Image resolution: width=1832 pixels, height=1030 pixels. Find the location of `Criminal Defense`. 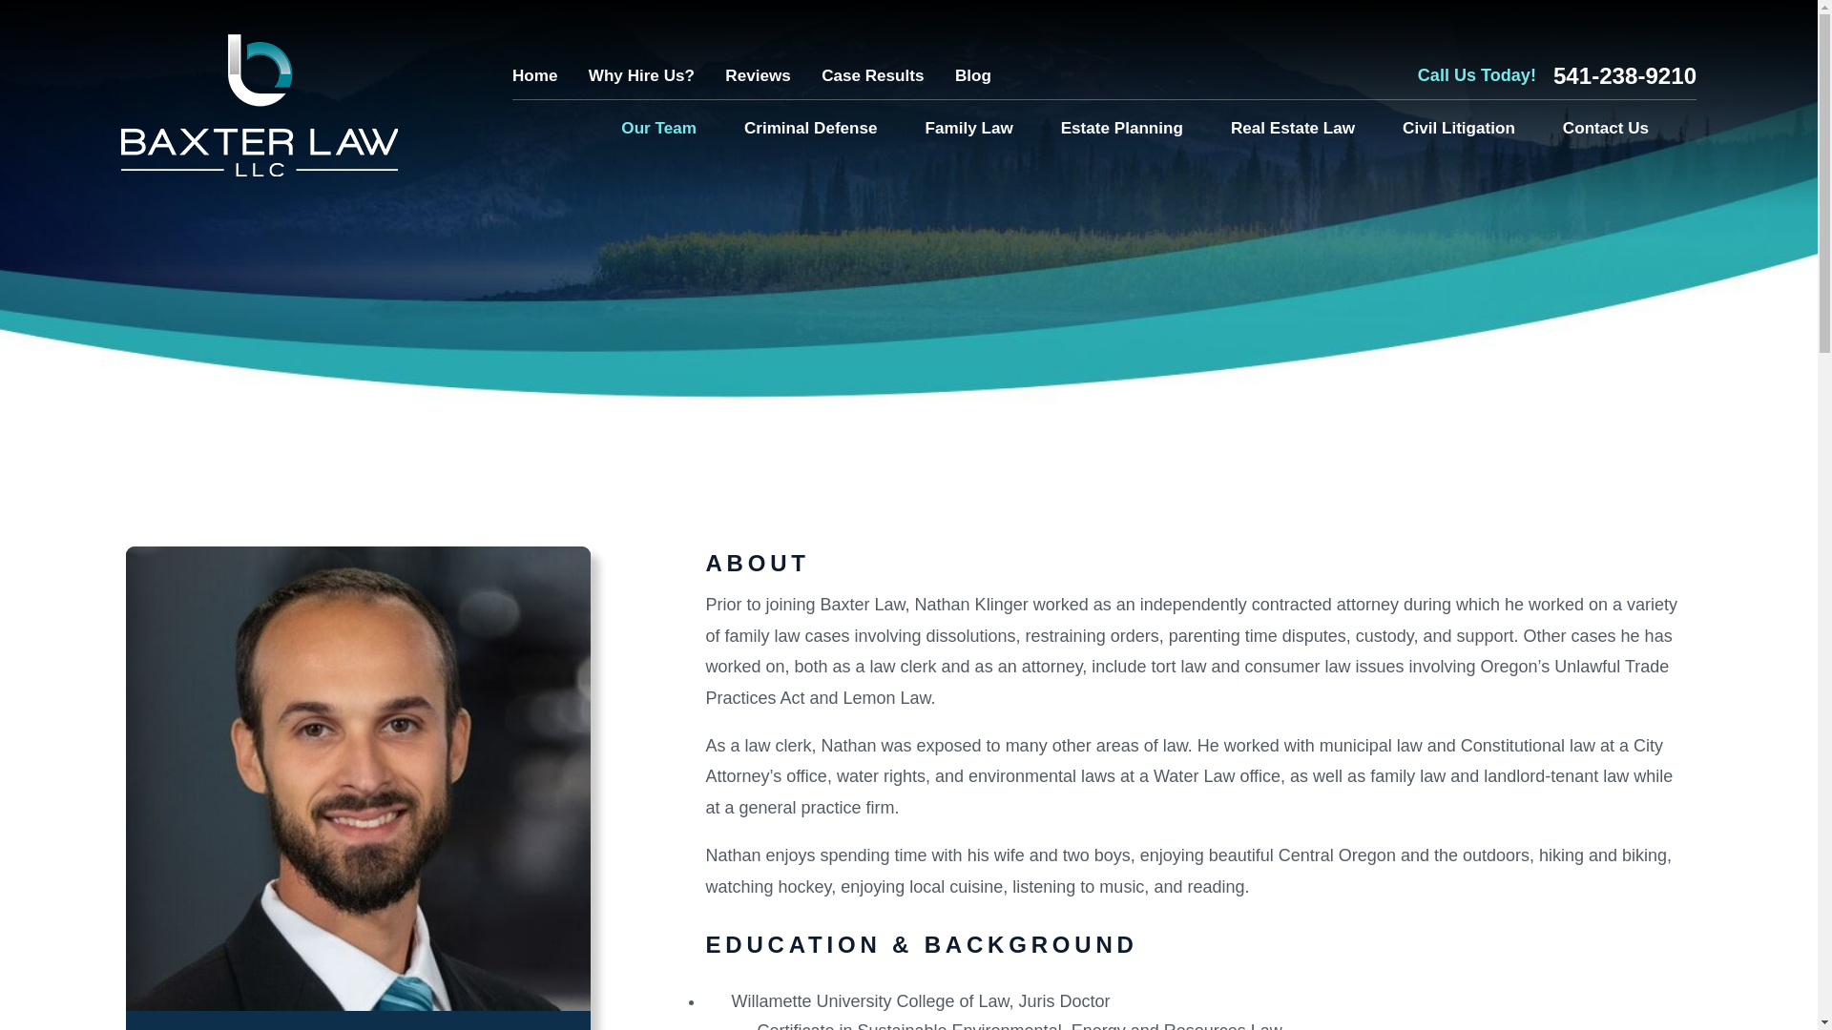

Criminal Defense is located at coordinates (810, 128).